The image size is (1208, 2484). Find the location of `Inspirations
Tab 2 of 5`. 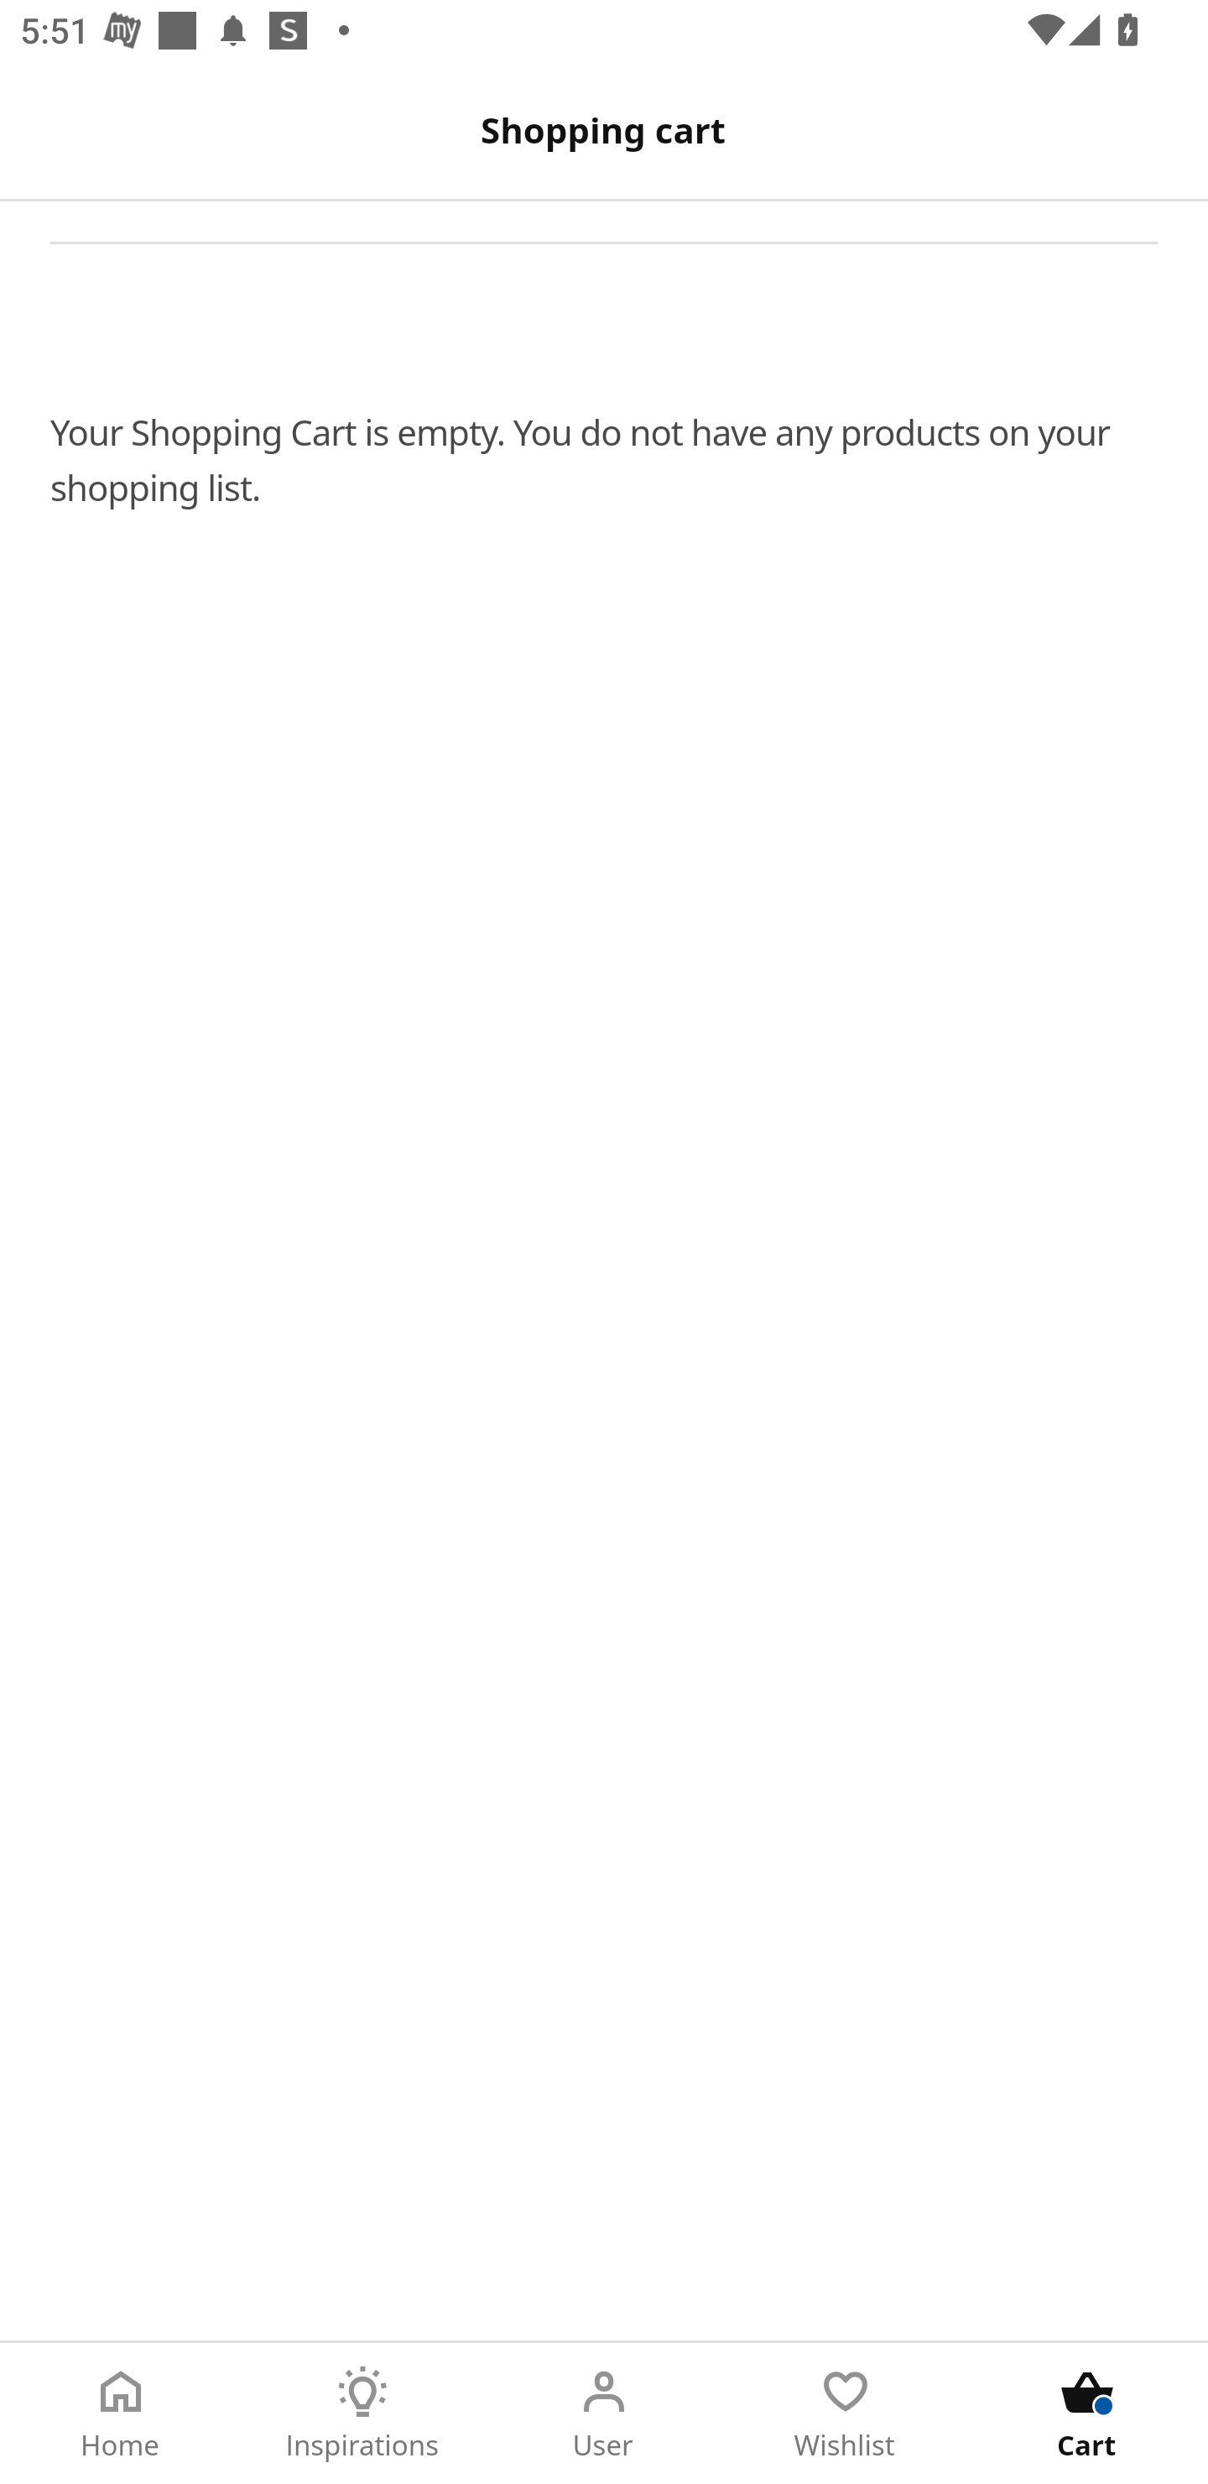

Inspirations
Tab 2 of 5 is located at coordinates (362, 2414).